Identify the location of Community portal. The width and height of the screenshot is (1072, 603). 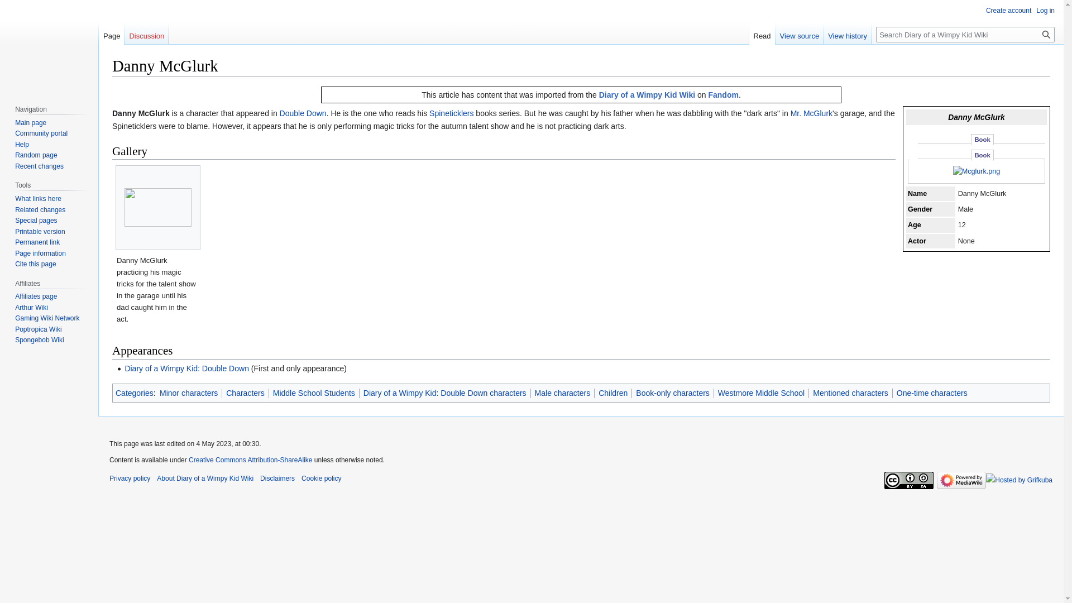
(41, 133).